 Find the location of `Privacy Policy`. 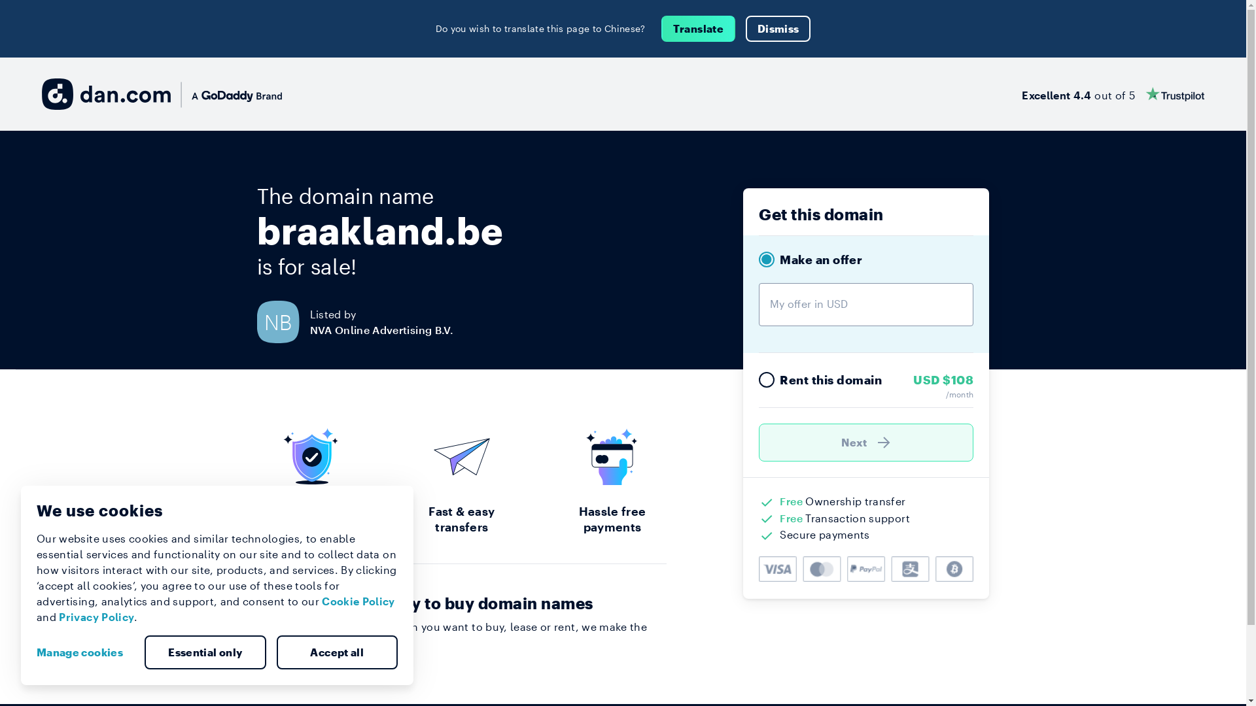

Privacy Policy is located at coordinates (97, 617).